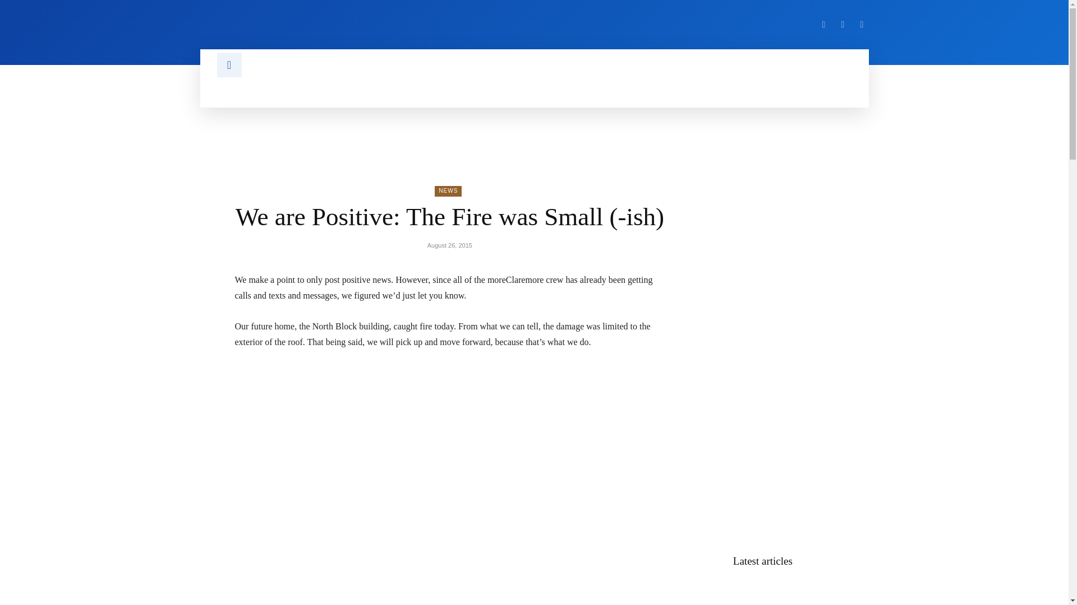 This screenshot has height=605, width=1077. I want to click on Facebook, so click(823, 25).